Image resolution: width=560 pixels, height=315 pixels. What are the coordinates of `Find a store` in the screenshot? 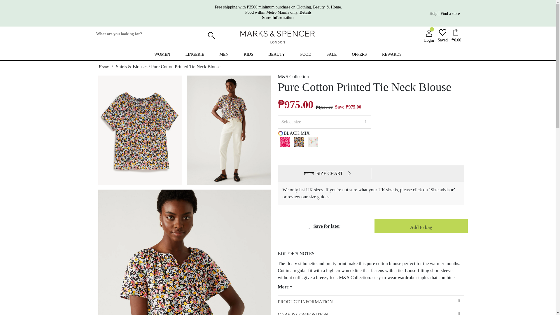 It's located at (162, 55).